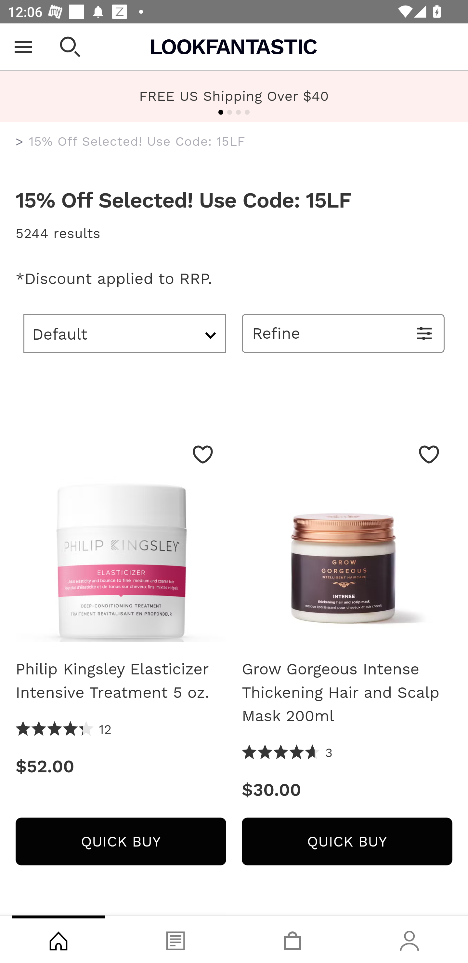 The image size is (468, 963). Describe the element at coordinates (234, 97) in the screenshot. I see `FREE US Shipping Over $40` at that location.